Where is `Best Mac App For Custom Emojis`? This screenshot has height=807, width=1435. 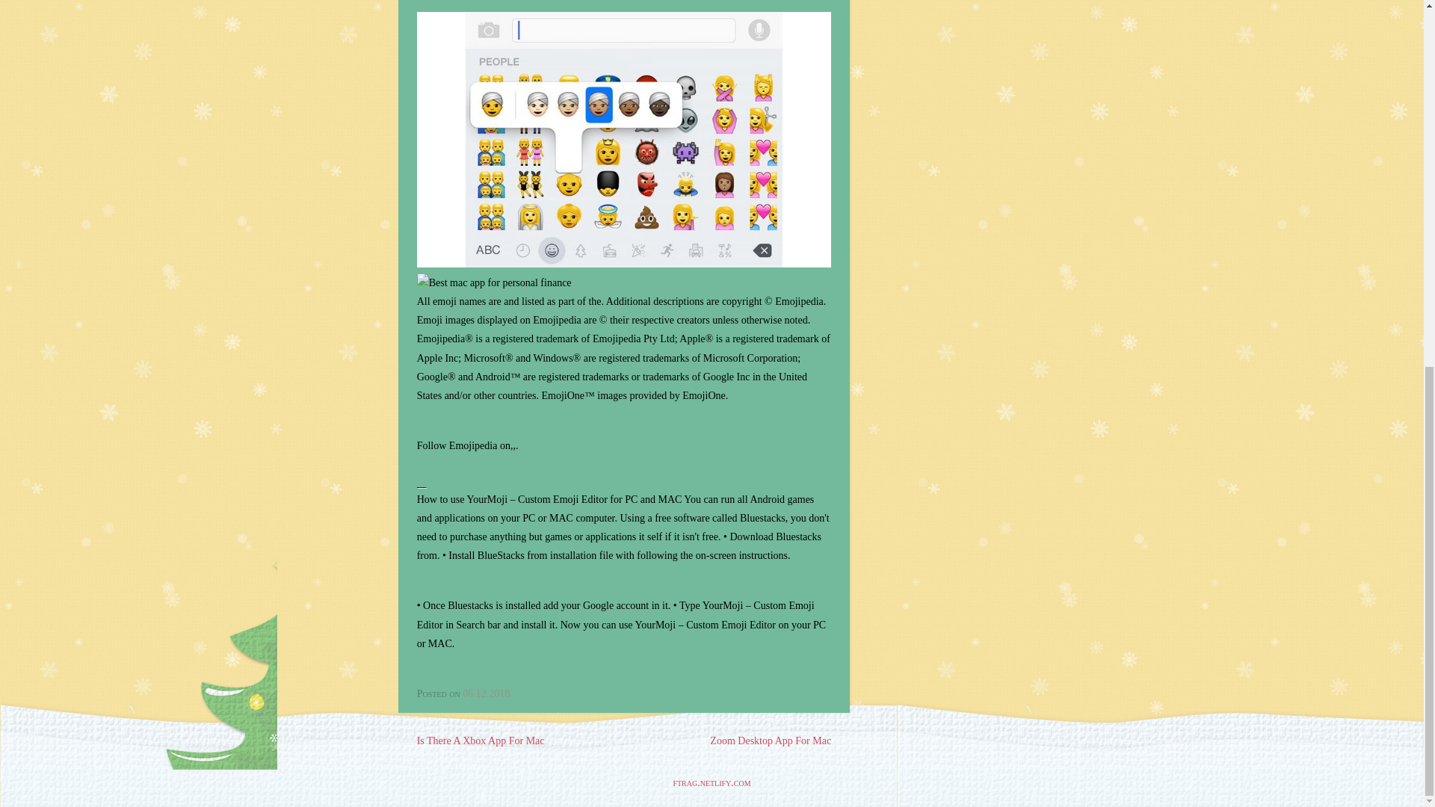
Best Mac App For Custom Emojis is located at coordinates (623, 139).